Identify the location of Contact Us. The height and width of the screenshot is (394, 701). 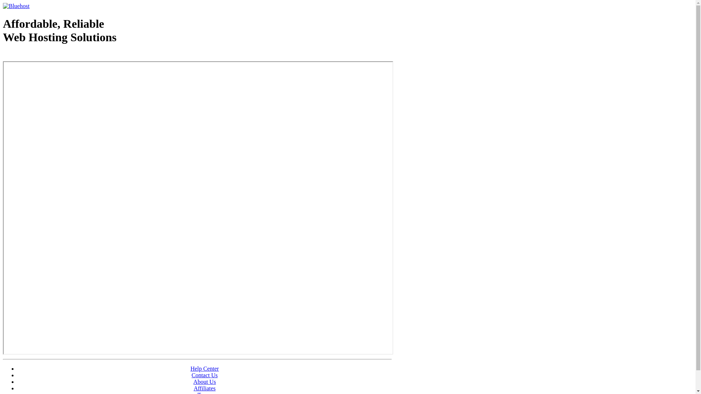
(205, 375).